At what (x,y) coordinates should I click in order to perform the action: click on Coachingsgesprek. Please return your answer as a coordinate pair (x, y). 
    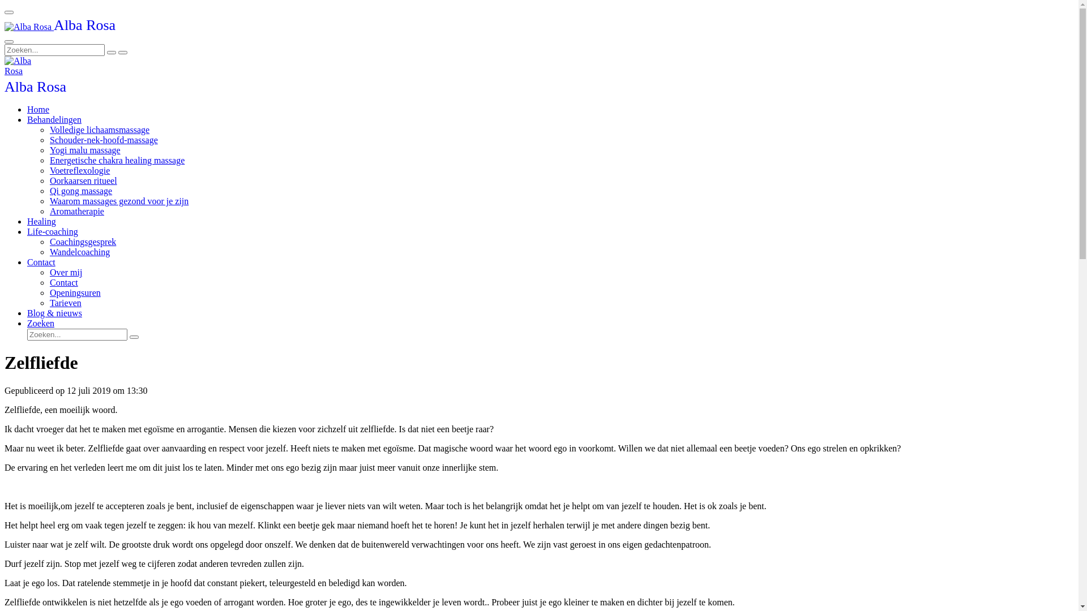
    Looking at the image, I should click on (83, 242).